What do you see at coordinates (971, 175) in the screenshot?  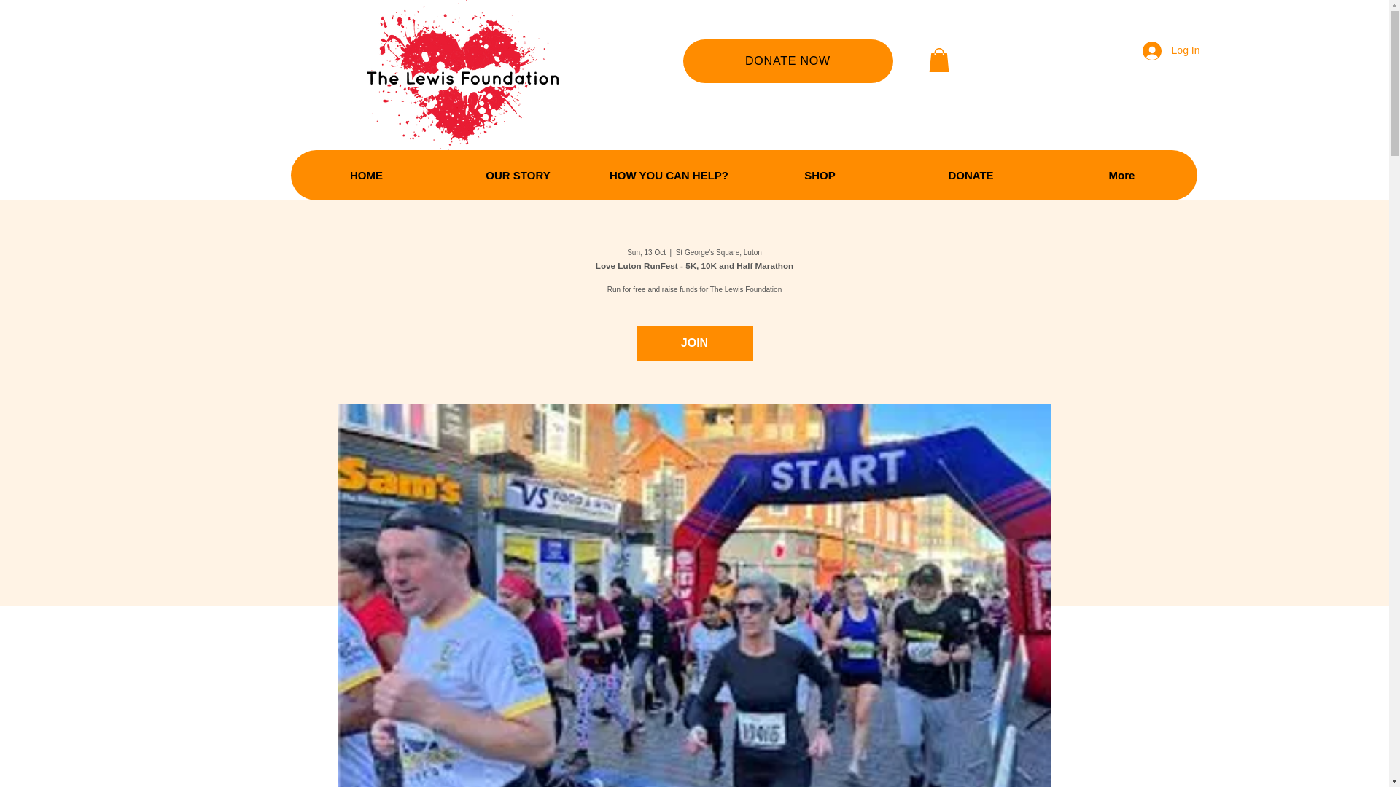 I see `DONATE` at bounding box center [971, 175].